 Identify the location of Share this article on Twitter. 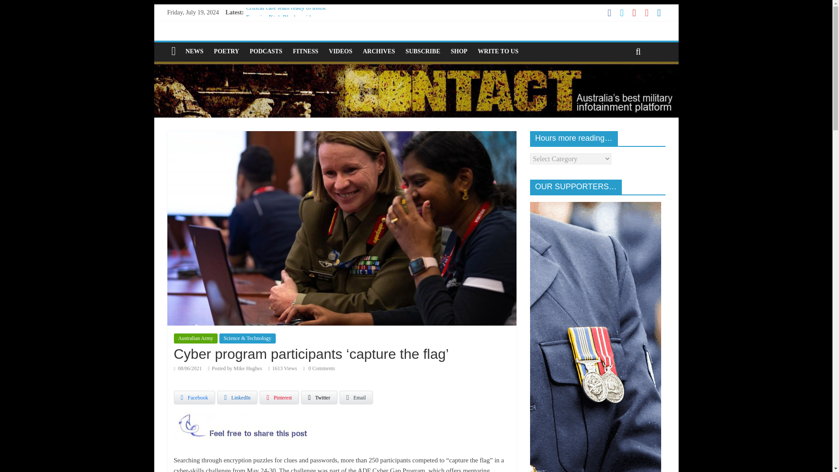
(319, 398).